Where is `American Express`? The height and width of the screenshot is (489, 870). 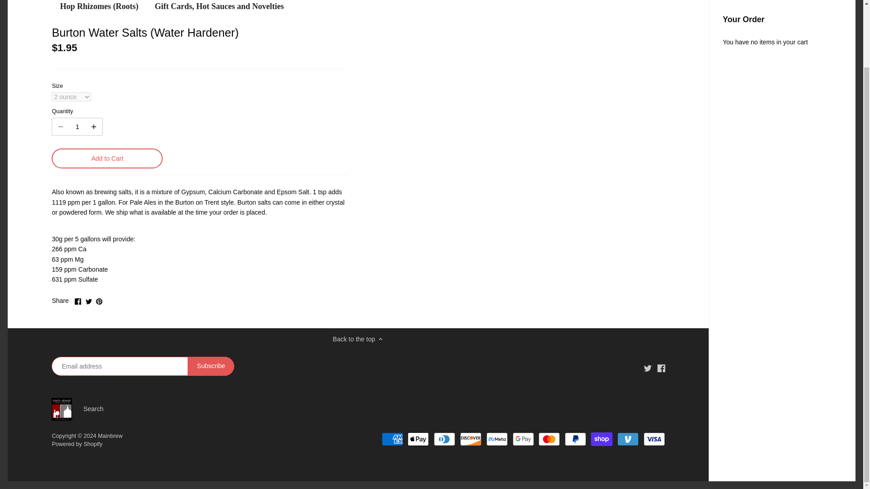 American Express is located at coordinates (392, 439).